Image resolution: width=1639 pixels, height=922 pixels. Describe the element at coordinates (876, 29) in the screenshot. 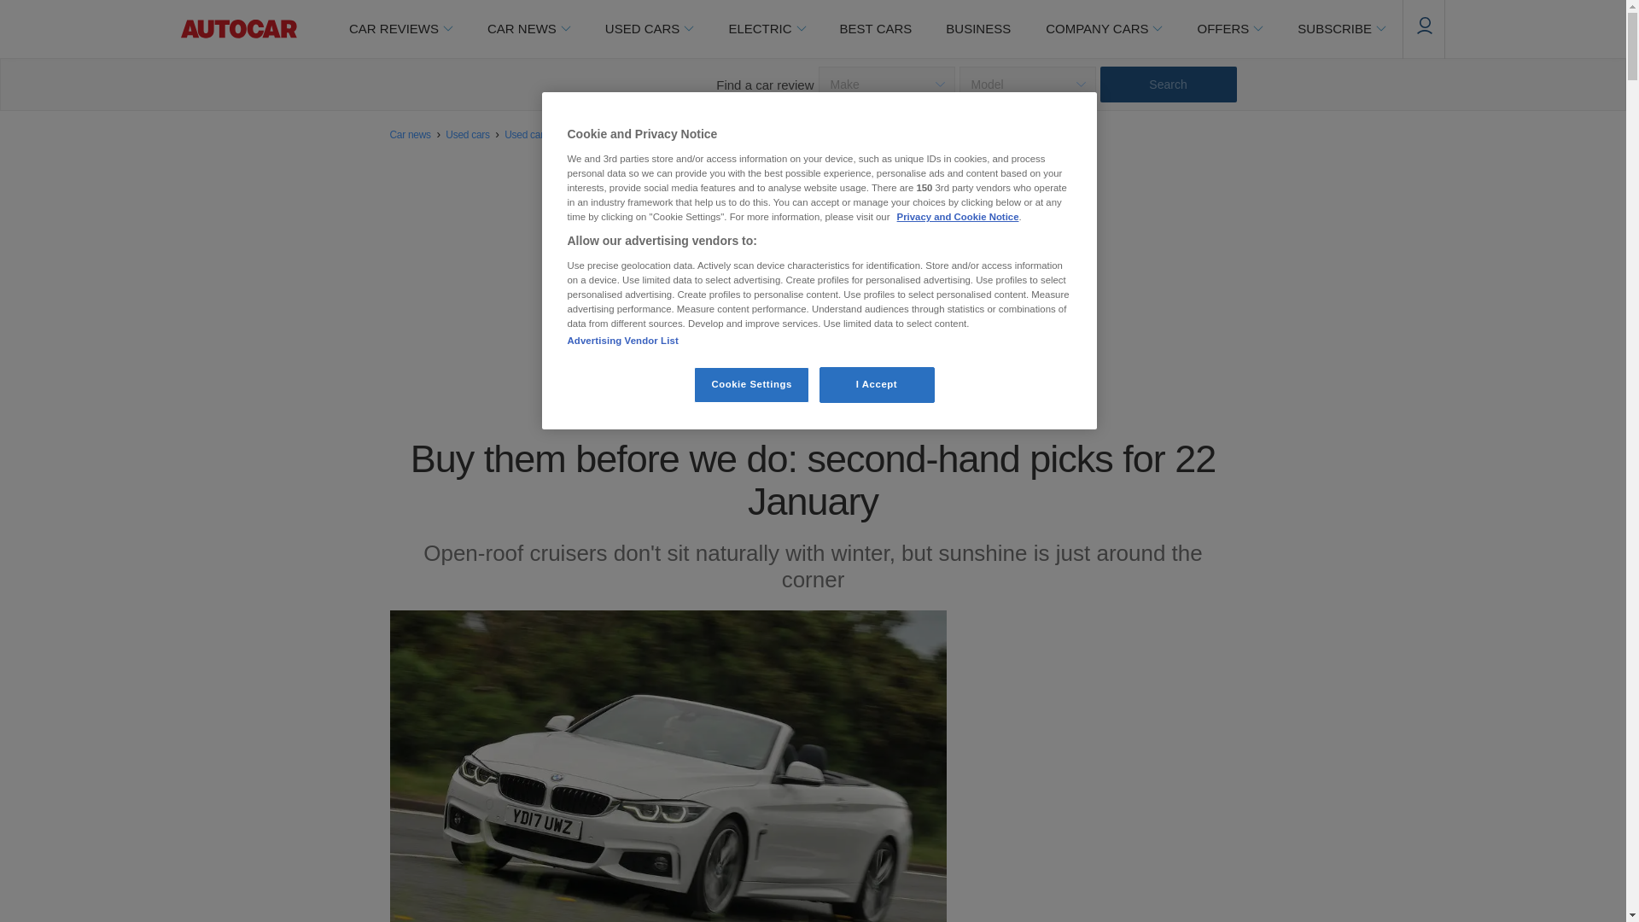

I see `Top 10 cars by segment` at that location.